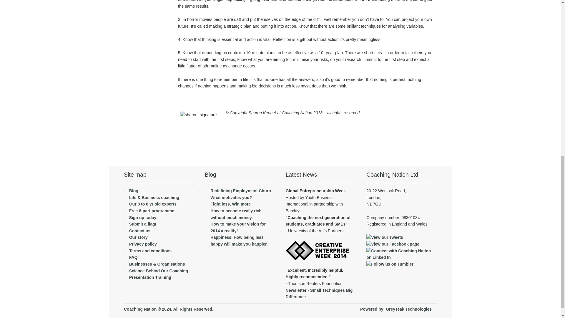  What do you see at coordinates (139, 231) in the screenshot?
I see `Contact us` at bounding box center [139, 231].